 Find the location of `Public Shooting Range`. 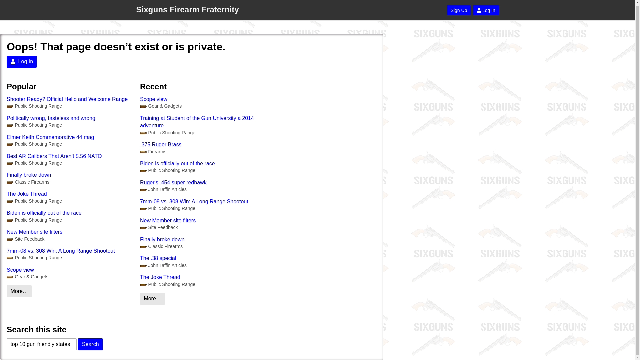

Public Shooting Range is located at coordinates (34, 125).